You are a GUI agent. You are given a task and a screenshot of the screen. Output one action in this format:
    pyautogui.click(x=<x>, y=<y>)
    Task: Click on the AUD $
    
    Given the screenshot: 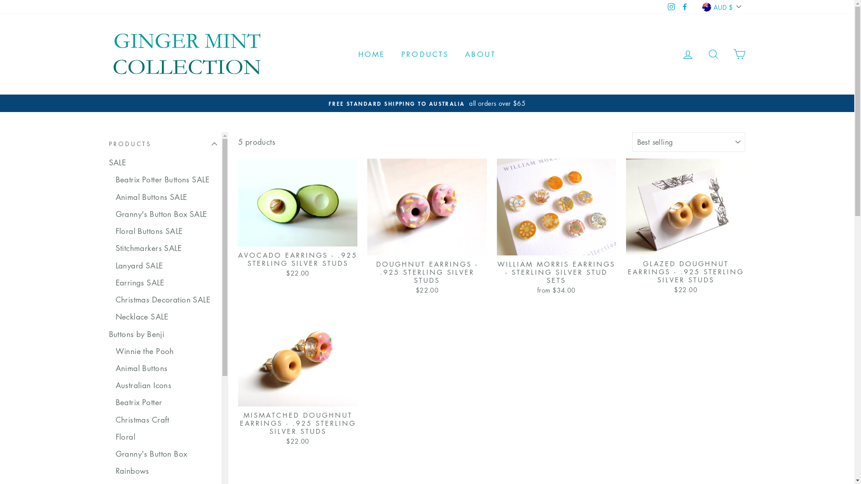 What is the action you would take?
    pyautogui.click(x=722, y=7)
    